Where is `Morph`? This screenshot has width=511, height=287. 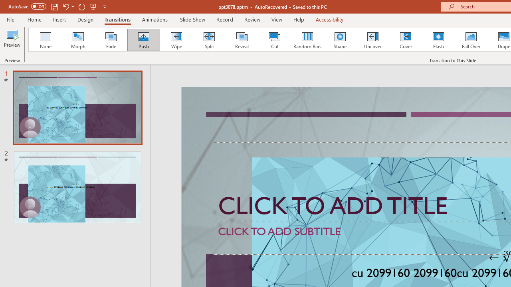
Morph is located at coordinates (78, 40).